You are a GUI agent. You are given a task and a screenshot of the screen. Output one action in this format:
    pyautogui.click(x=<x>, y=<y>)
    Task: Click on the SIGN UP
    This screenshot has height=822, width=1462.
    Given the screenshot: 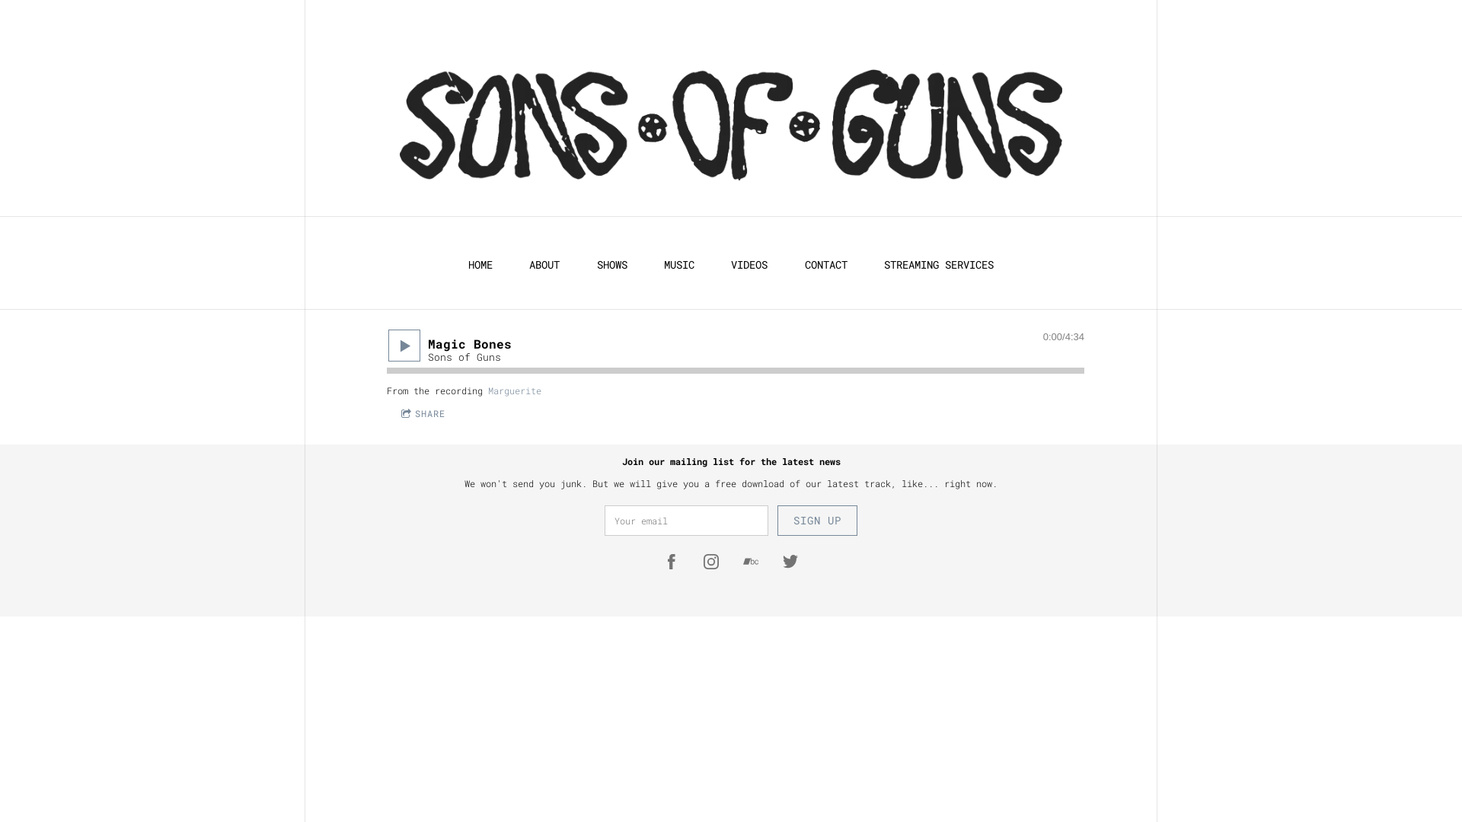 What is the action you would take?
    pyautogui.click(x=818, y=521)
    